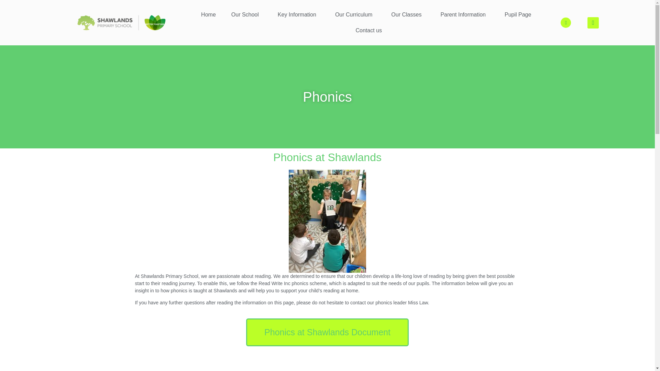 The image size is (660, 371). Describe the element at coordinates (247, 14) in the screenshot. I see `Our School` at that location.